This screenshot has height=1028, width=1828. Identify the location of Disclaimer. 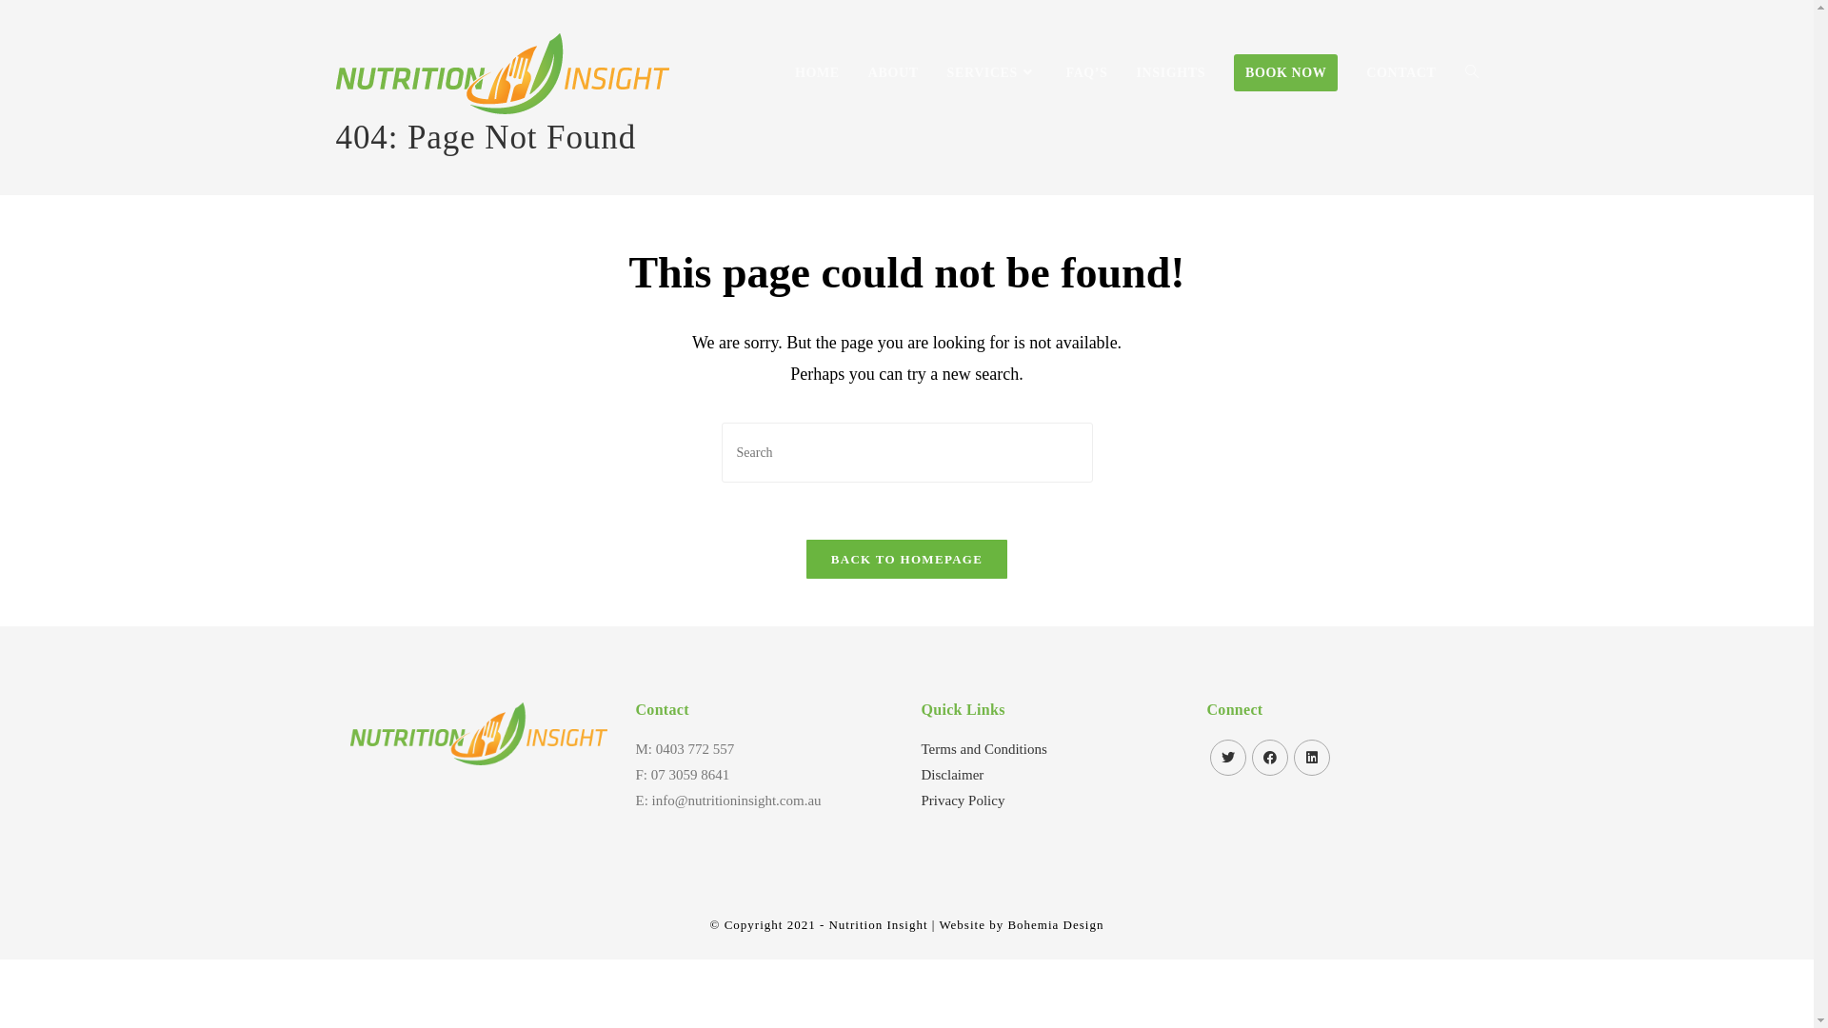
(953, 775).